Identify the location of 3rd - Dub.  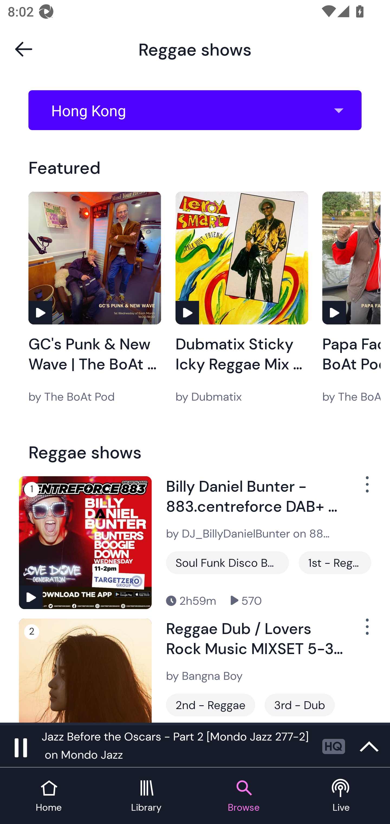
(300, 705).